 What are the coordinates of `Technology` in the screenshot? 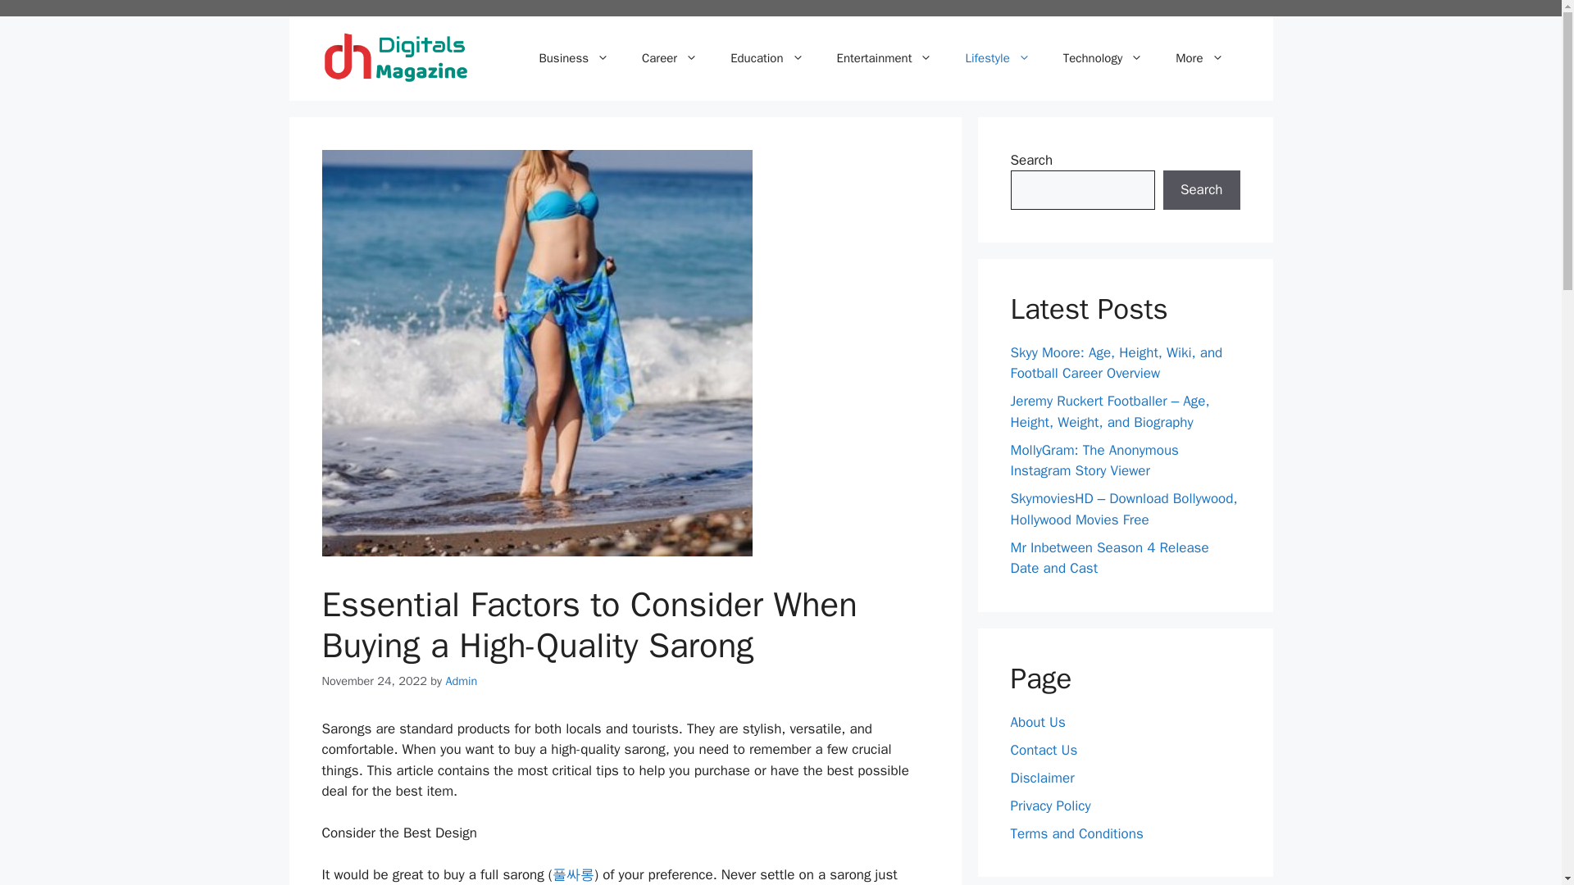 It's located at (1103, 58).